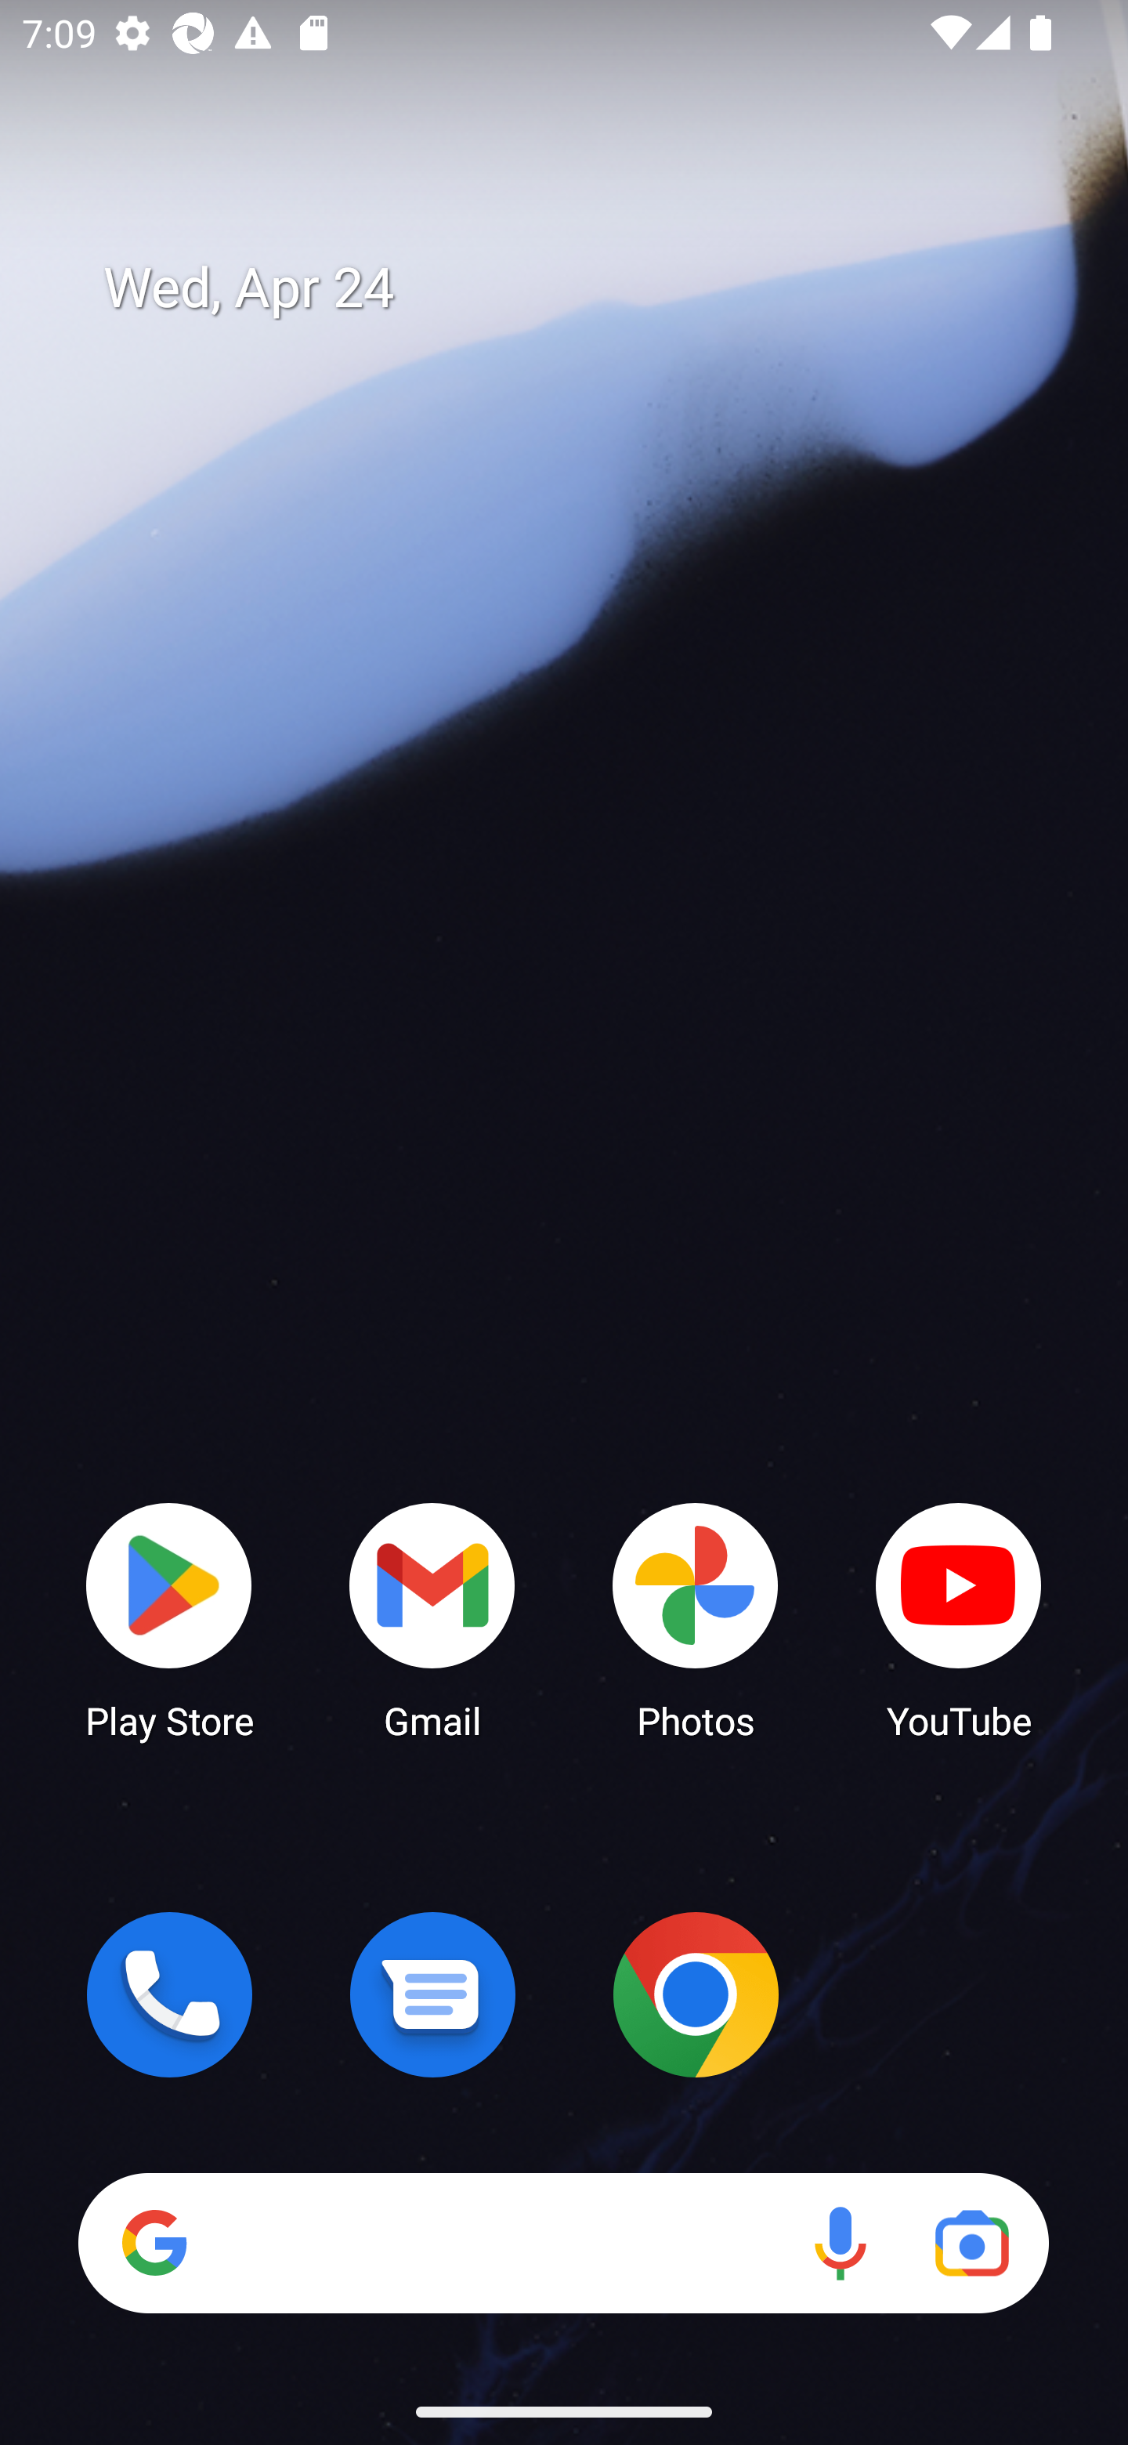 The height and width of the screenshot is (2445, 1128). I want to click on Photos, so click(696, 1619).